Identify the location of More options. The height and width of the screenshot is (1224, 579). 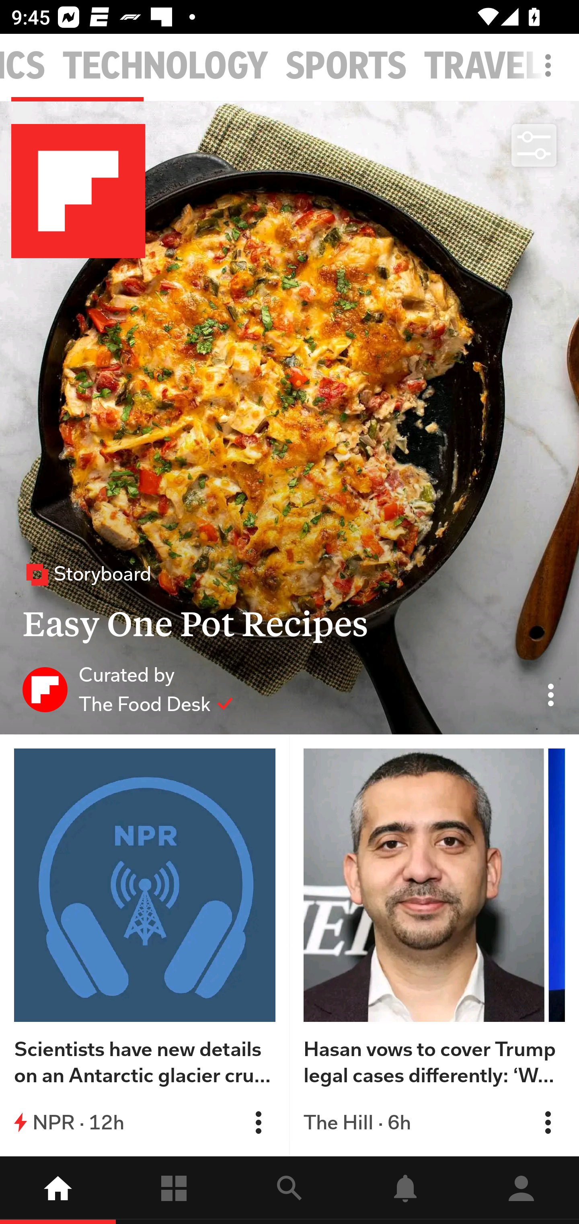
(551, 73).